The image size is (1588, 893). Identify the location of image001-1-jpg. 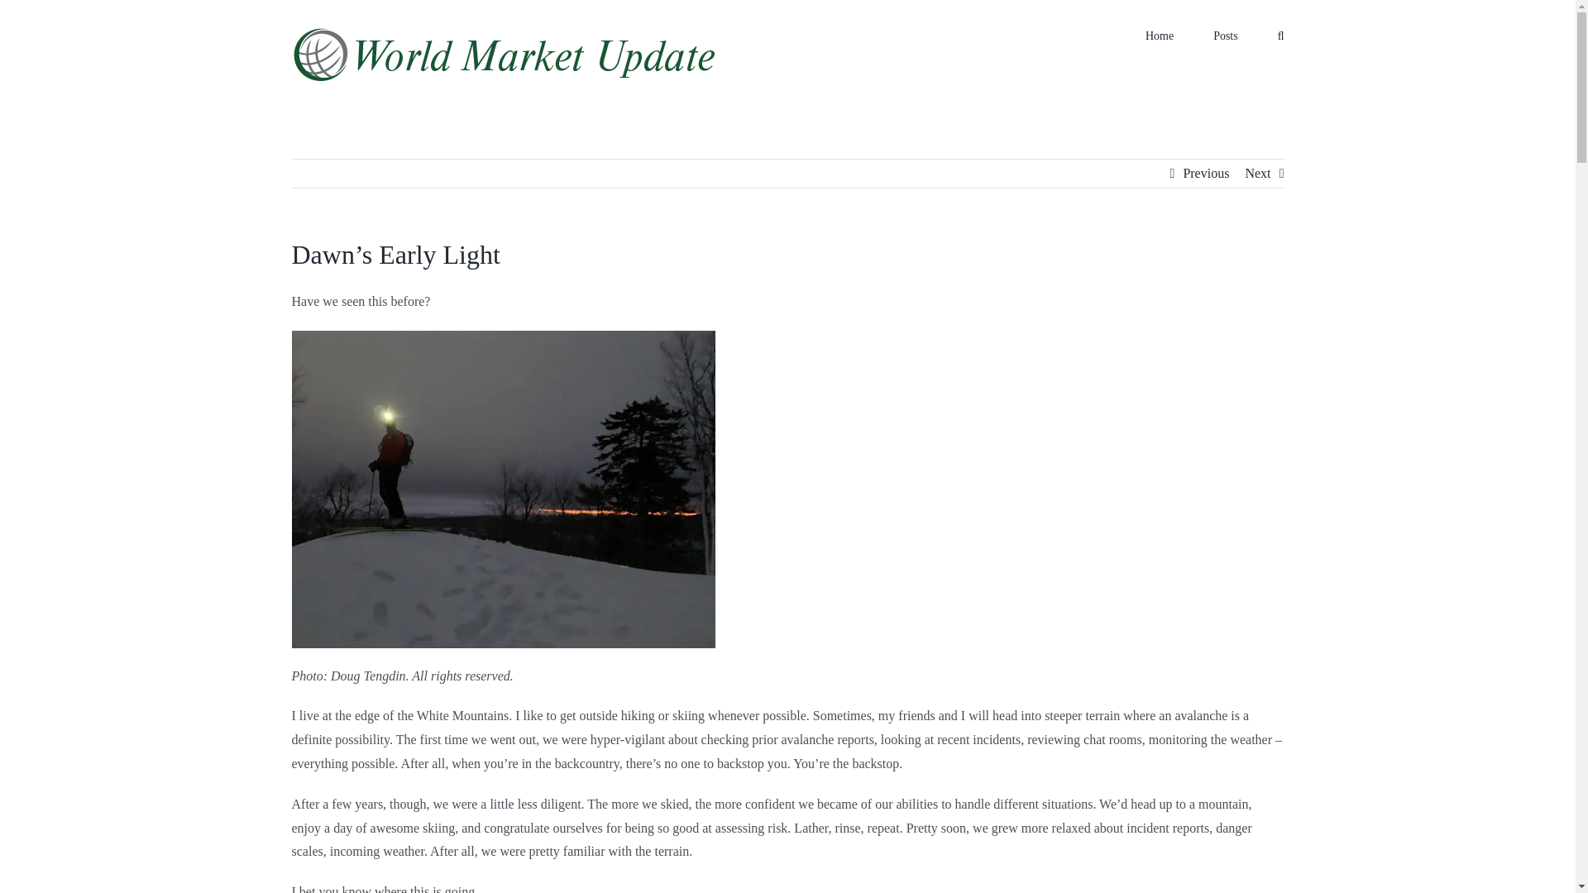
(503, 489).